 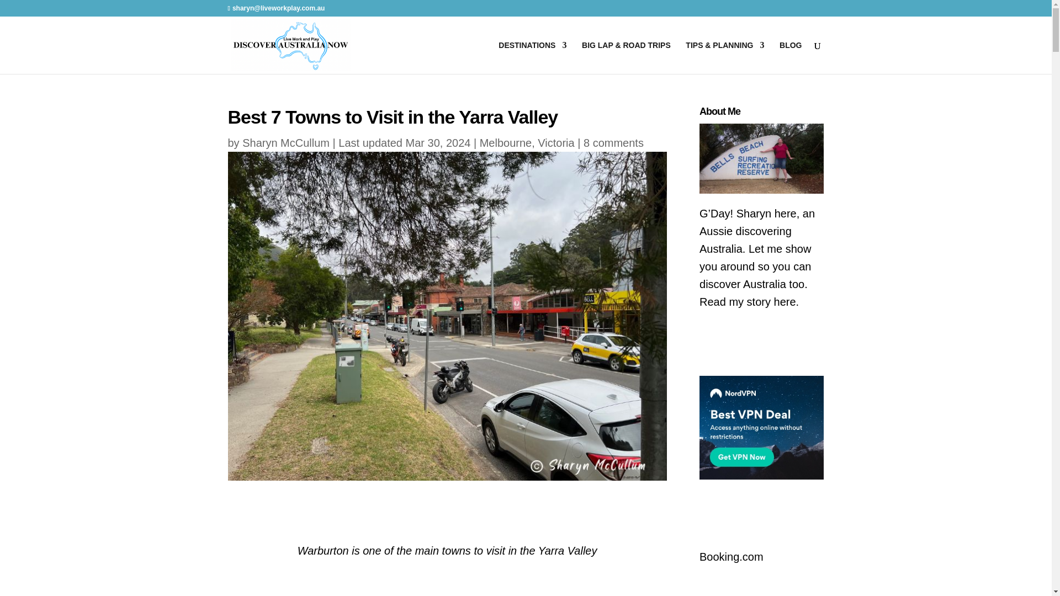 What do you see at coordinates (532, 57) in the screenshot?
I see `DESTINATIONS` at bounding box center [532, 57].